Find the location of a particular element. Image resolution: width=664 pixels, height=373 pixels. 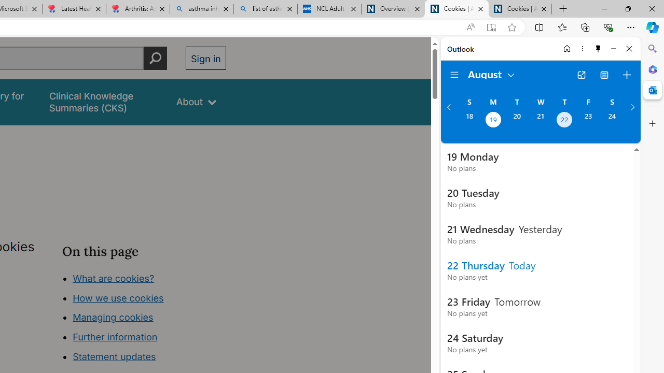

Cookies | About | NICE is located at coordinates (520, 9).